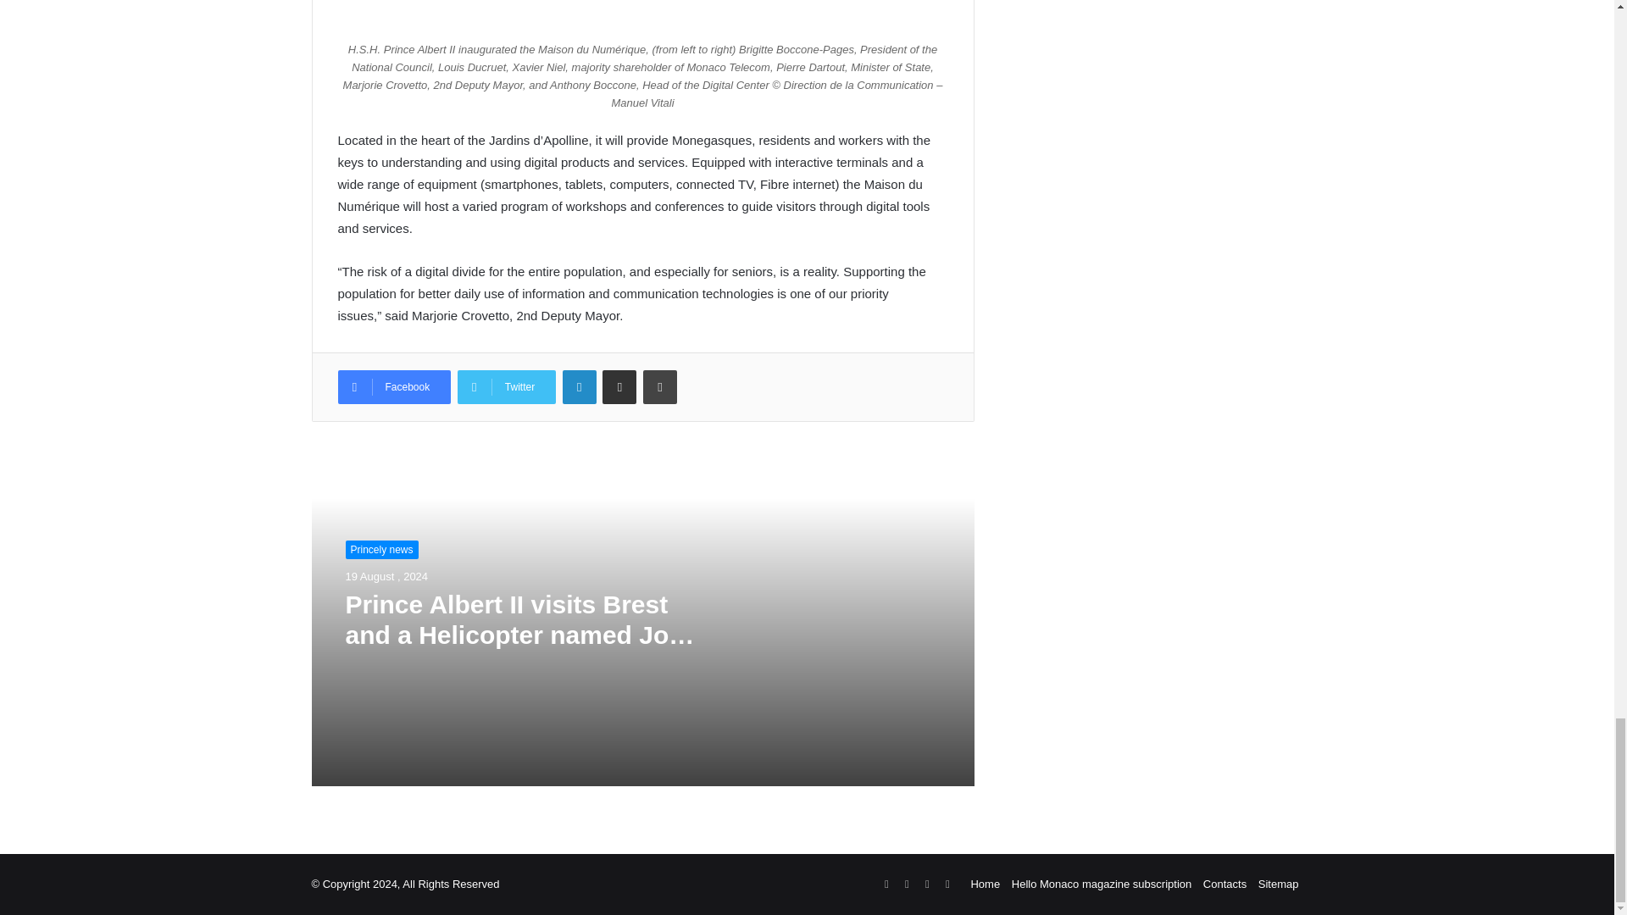 The image size is (1627, 915). I want to click on Facebook, so click(393, 387).